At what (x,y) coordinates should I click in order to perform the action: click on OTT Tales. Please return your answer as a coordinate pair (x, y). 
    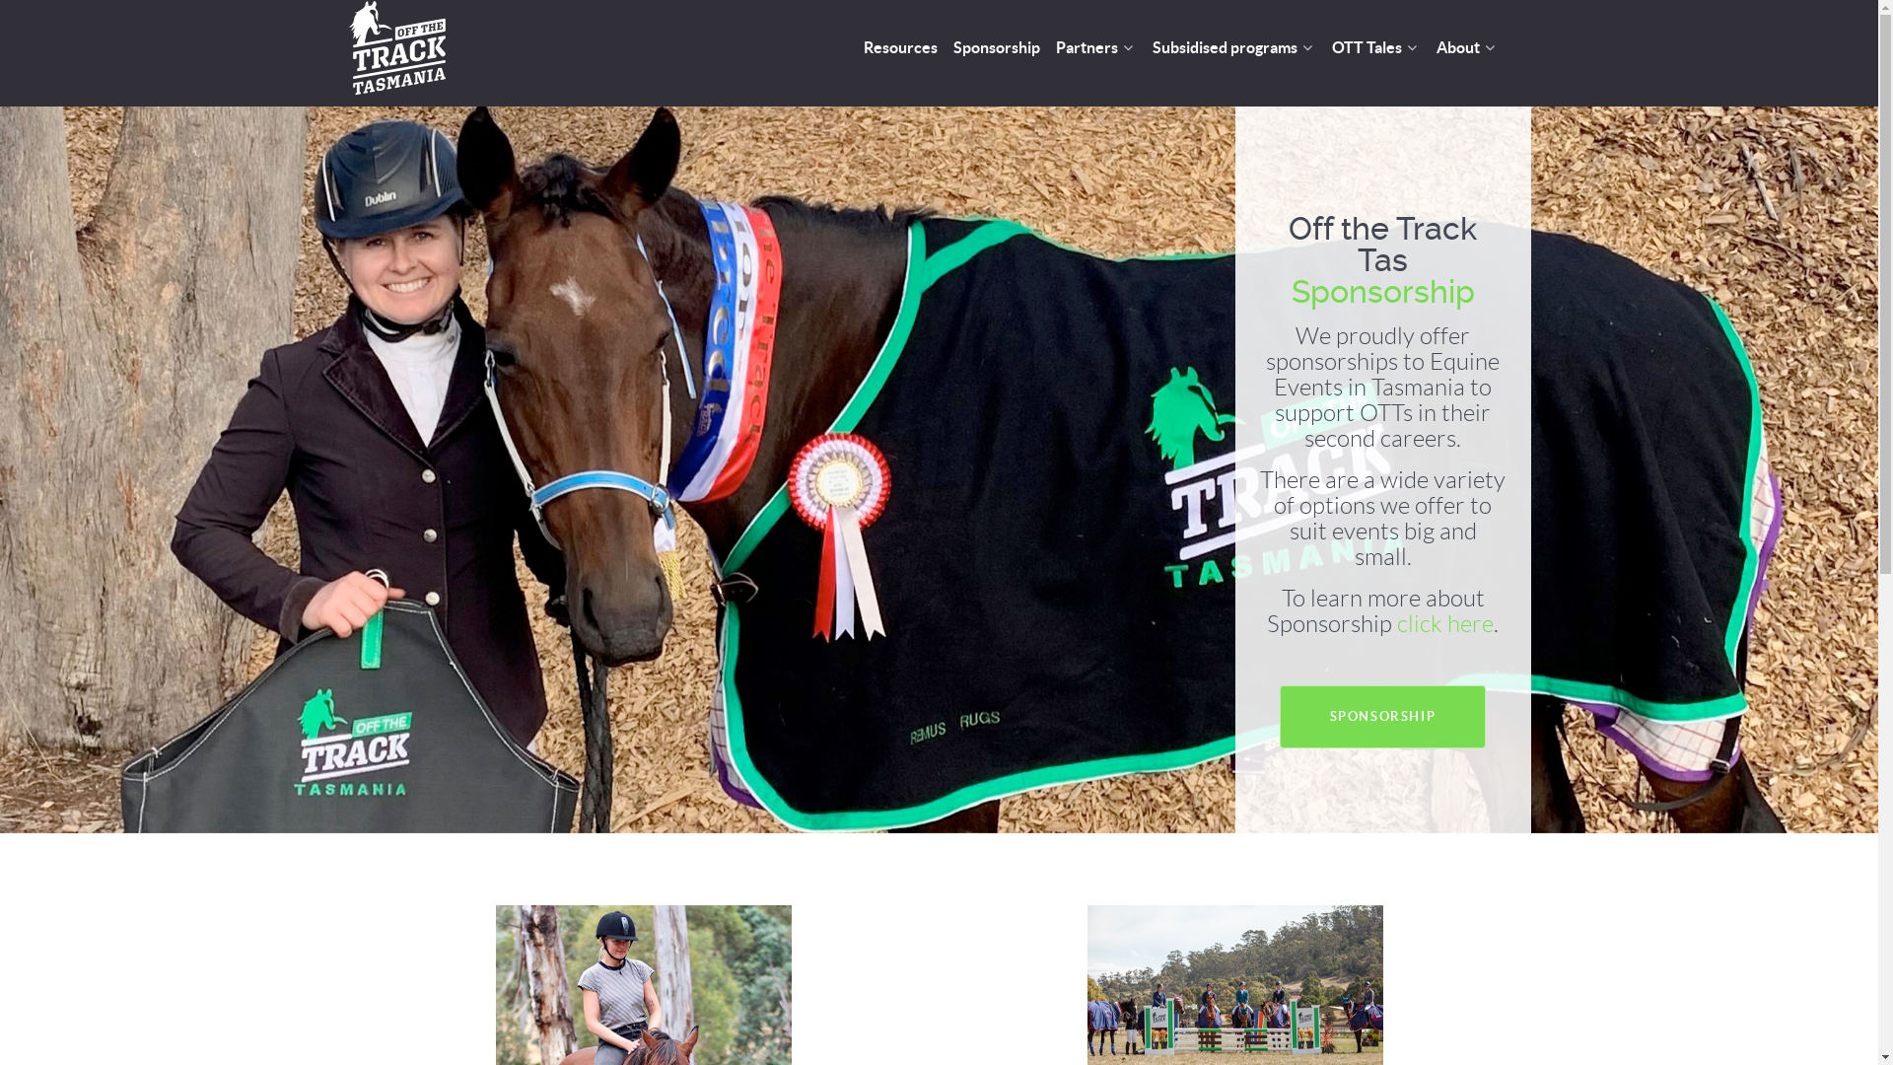
    Looking at the image, I should click on (1375, 49).